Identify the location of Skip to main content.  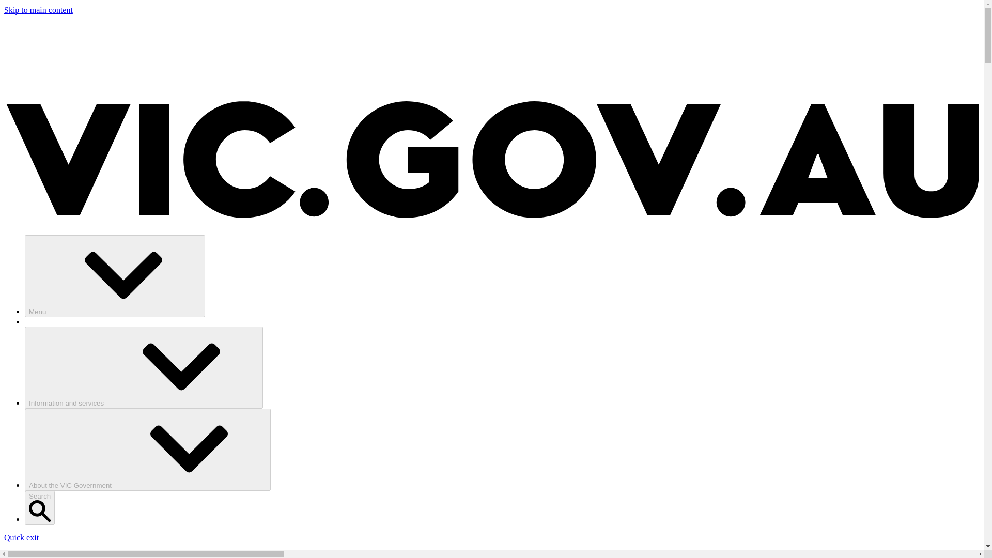
(38, 10).